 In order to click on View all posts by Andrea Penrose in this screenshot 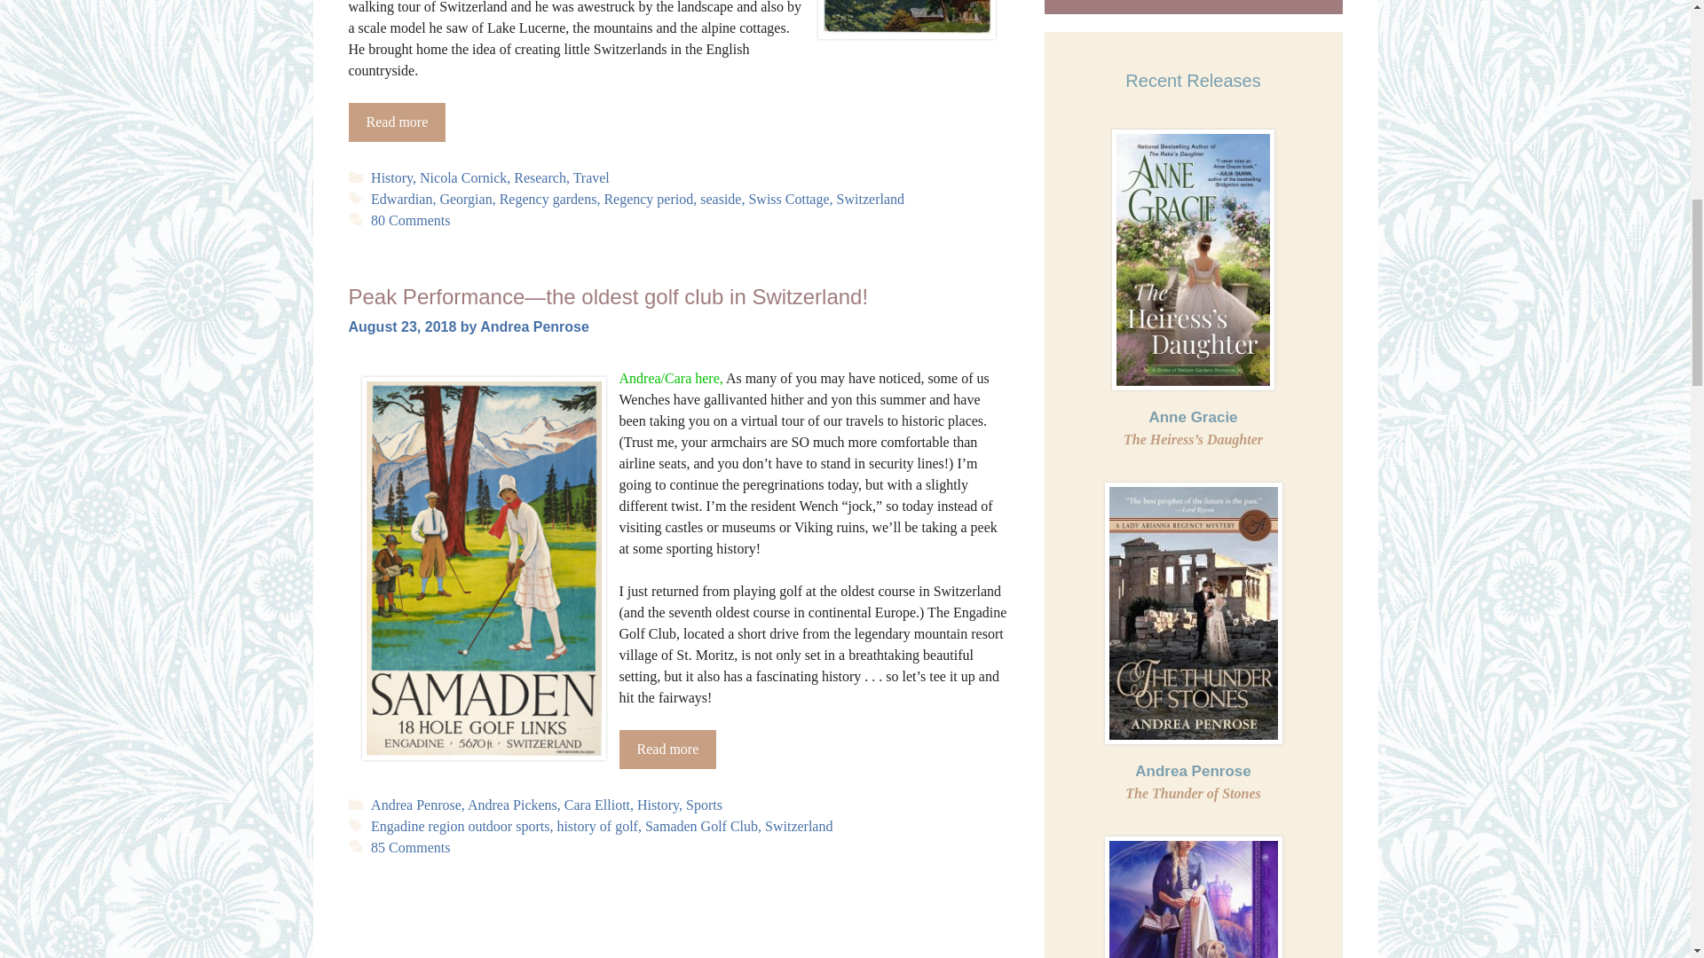, I will do `click(534, 326)`.